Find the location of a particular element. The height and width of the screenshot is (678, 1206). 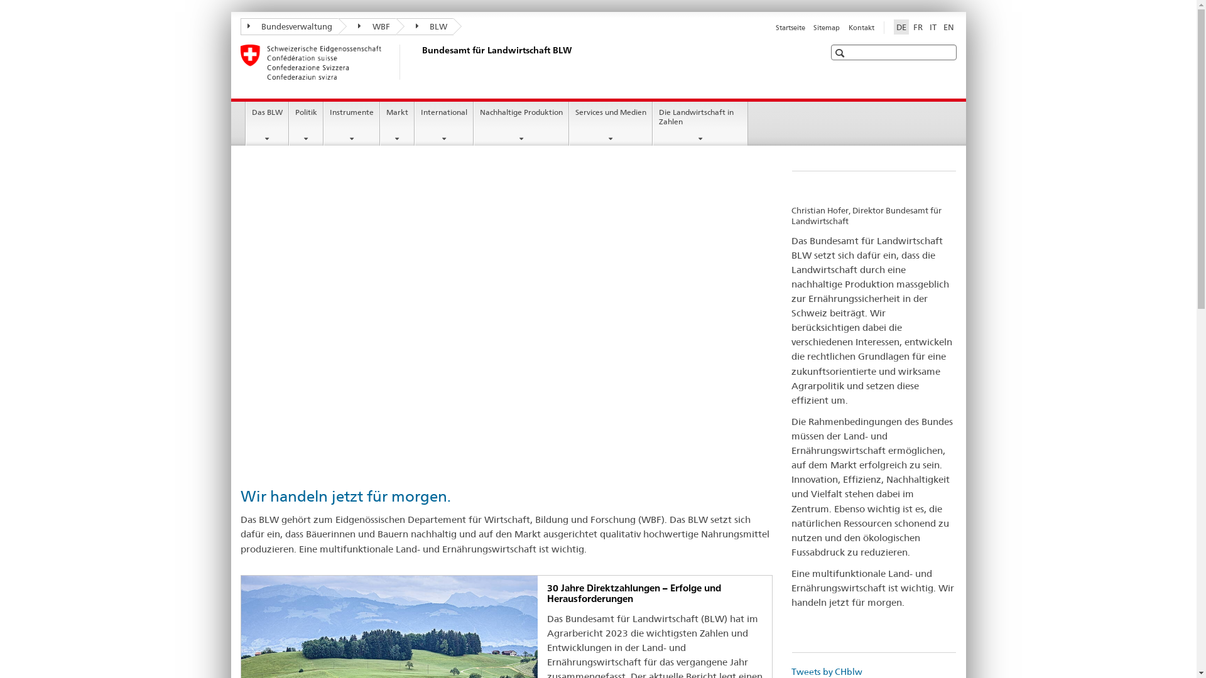

Bundesverwaltung is located at coordinates (289, 26).